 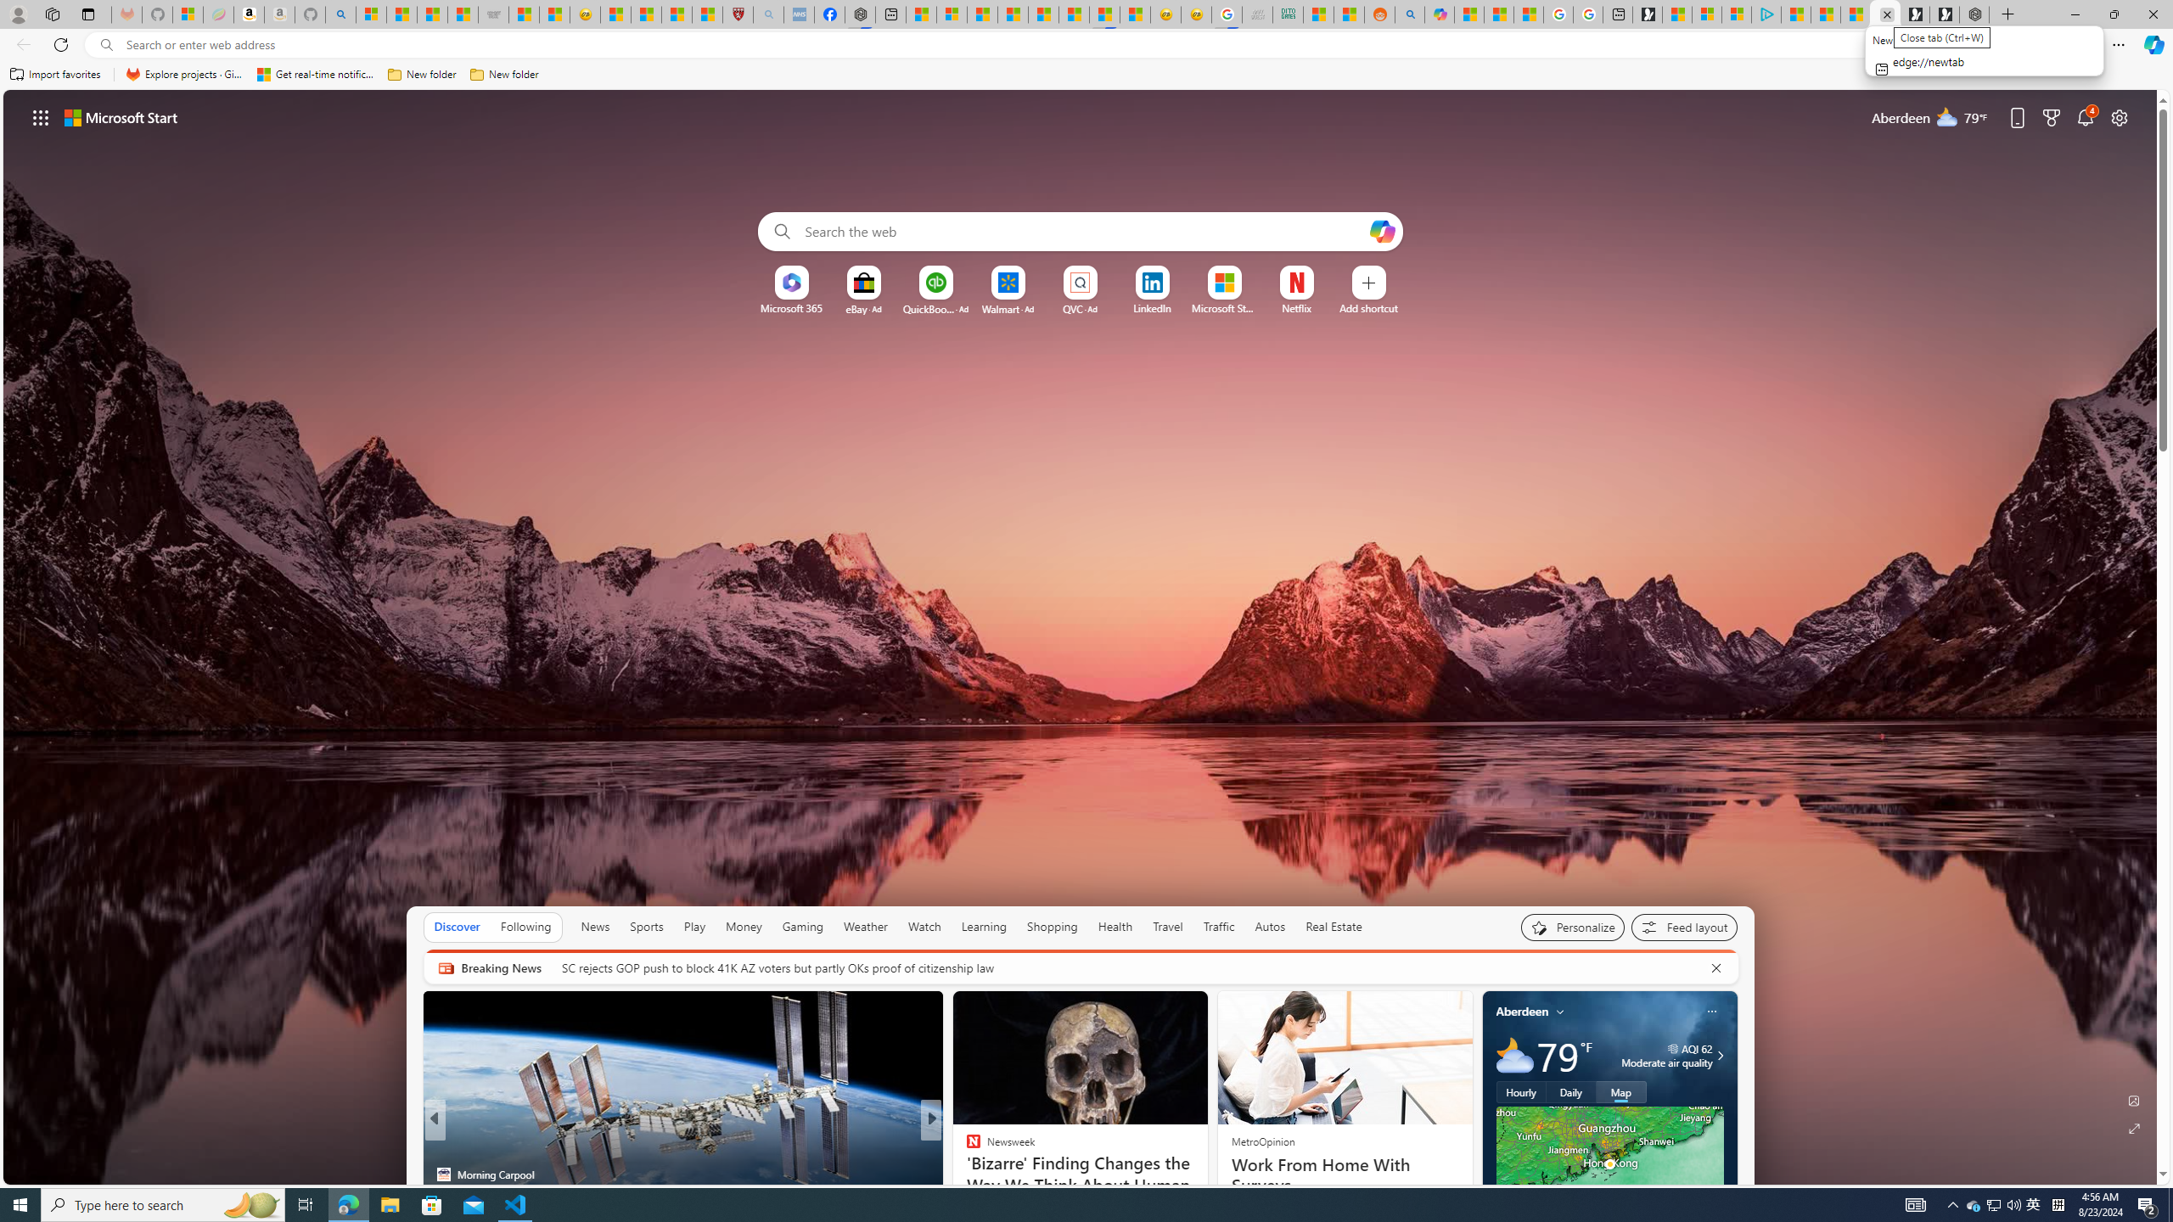 What do you see at coordinates (1053, 927) in the screenshot?
I see `Shopping` at bounding box center [1053, 927].